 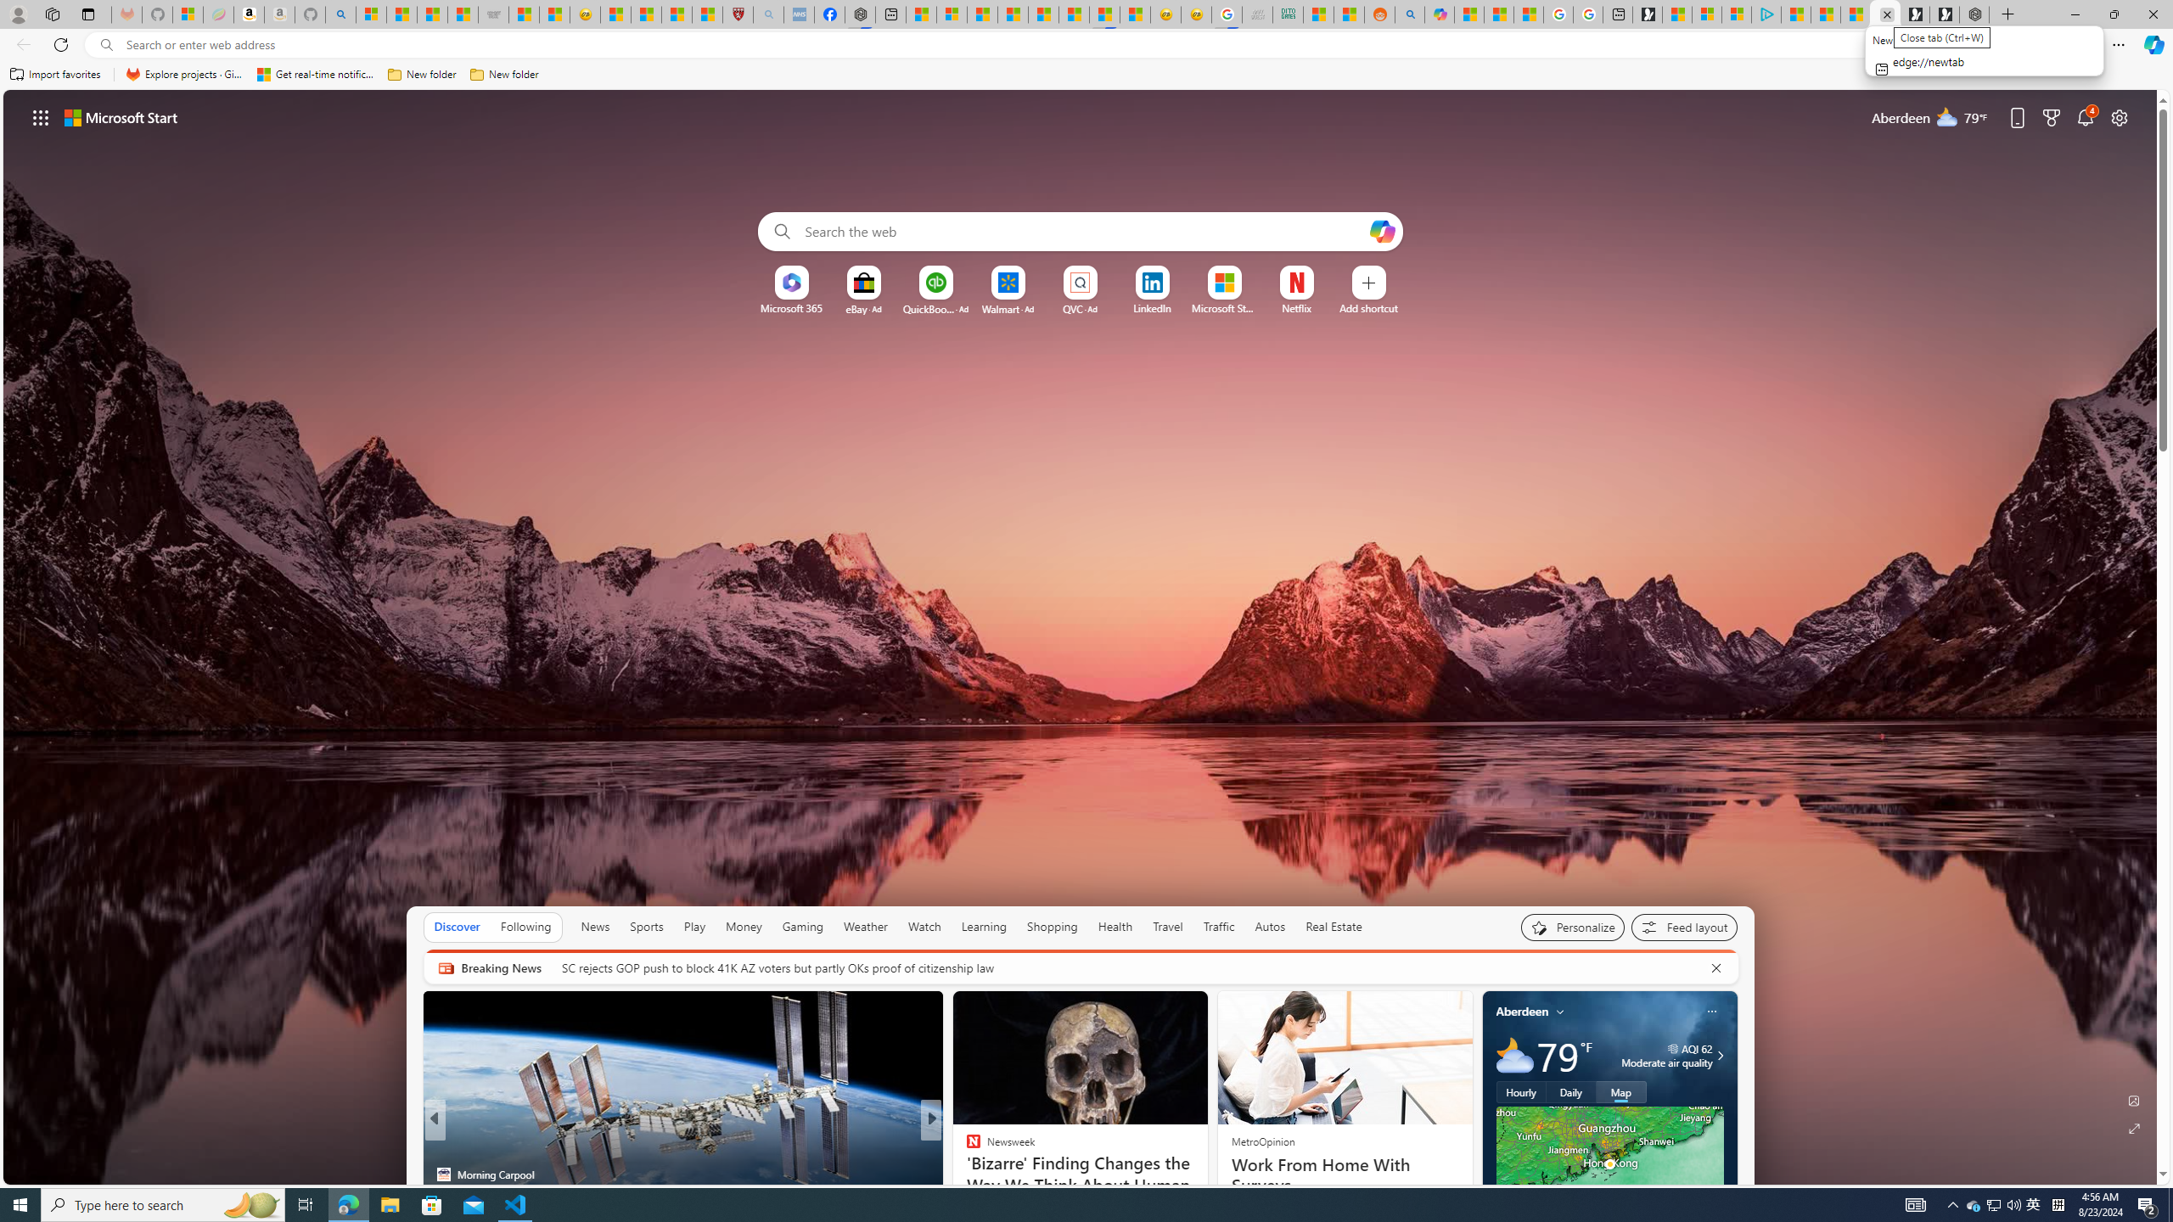 What do you see at coordinates (1053, 927) in the screenshot?
I see `Shopping` at bounding box center [1053, 927].